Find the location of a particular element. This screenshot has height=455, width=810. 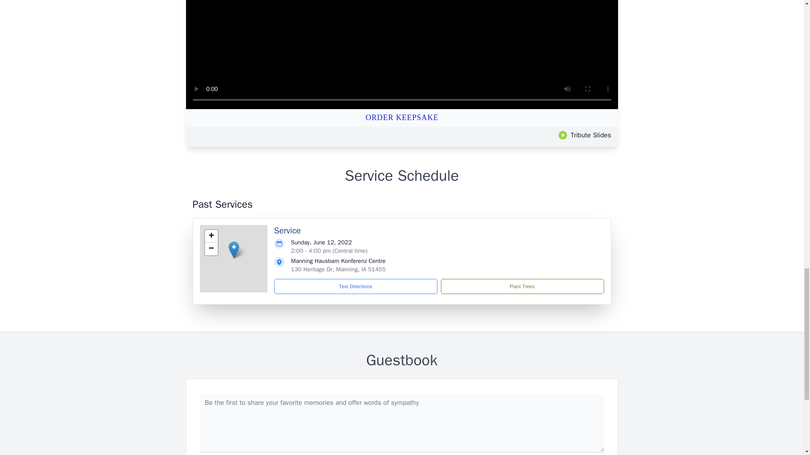

130 Heritage Dr, Manning, IA 51455 is located at coordinates (338, 269).